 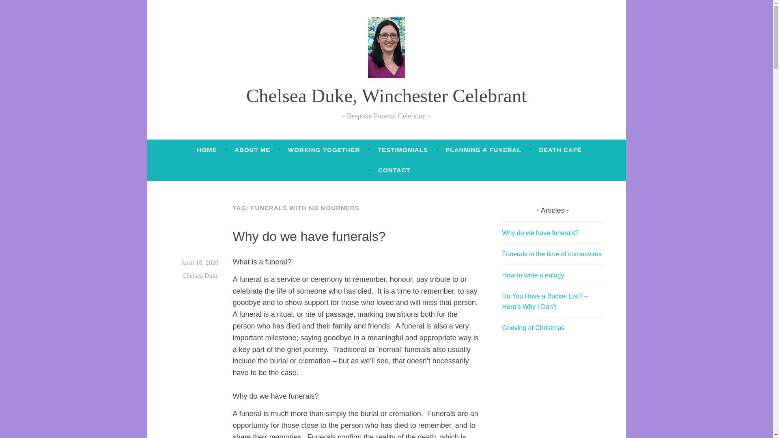 What do you see at coordinates (402, 150) in the screenshot?
I see `TESTIMONIALS` at bounding box center [402, 150].